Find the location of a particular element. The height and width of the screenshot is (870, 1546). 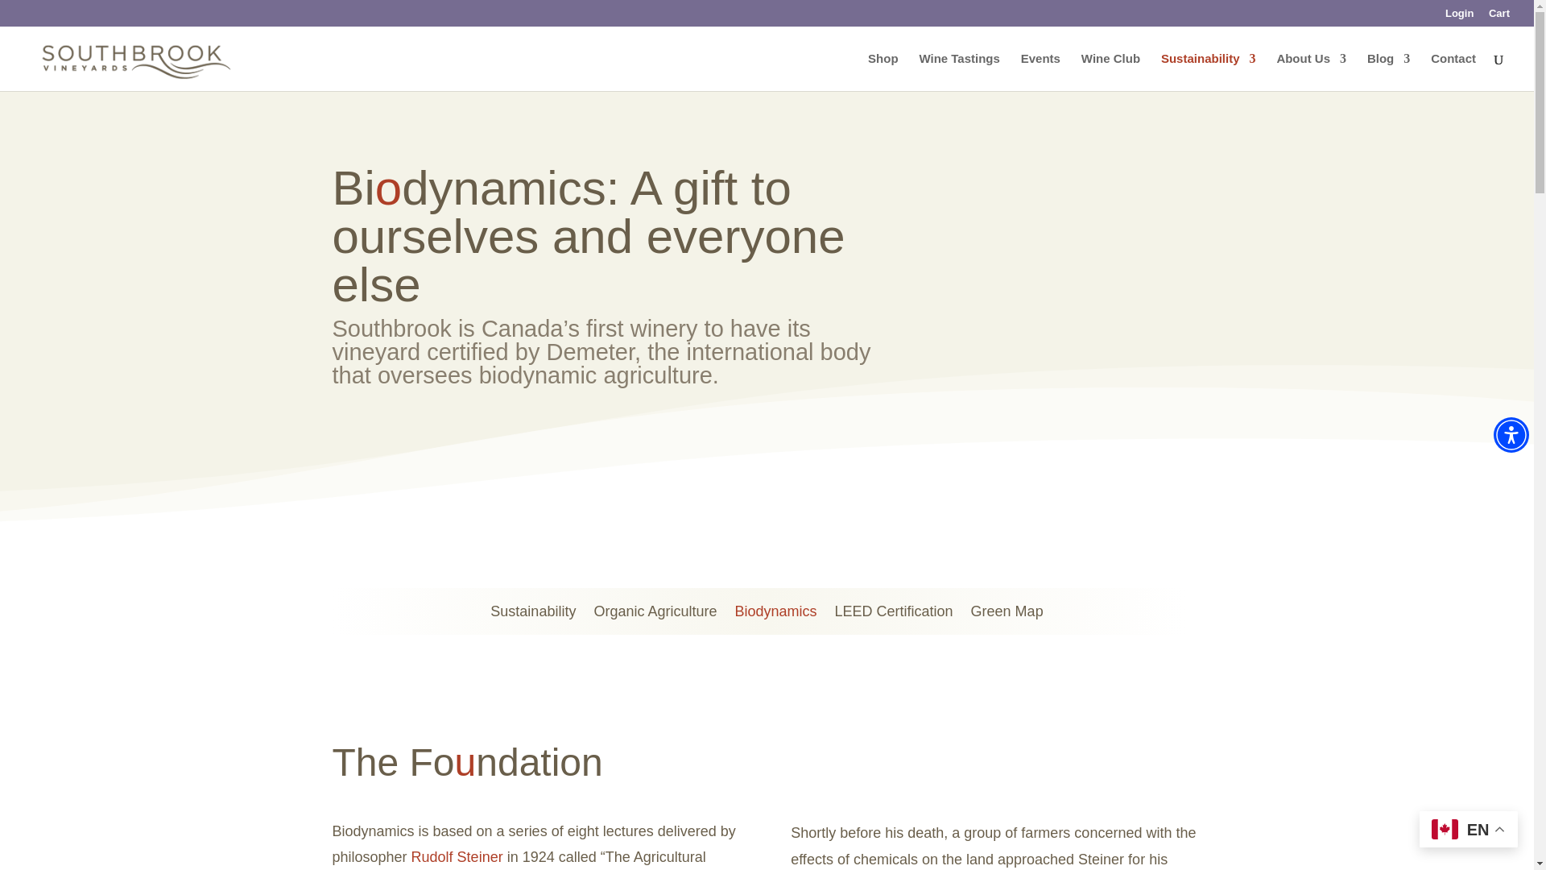

Wine Club is located at coordinates (1110, 72).